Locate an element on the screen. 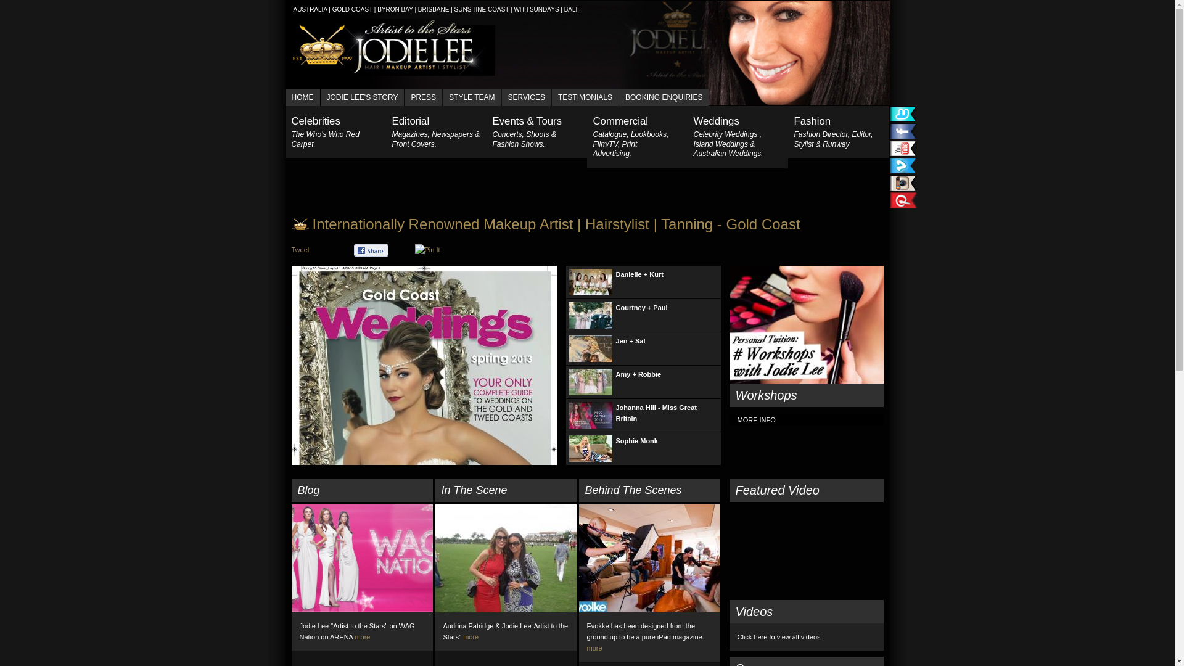 This screenshot has height=666, width=1184. Pin It is located at coordinates (427, 250).